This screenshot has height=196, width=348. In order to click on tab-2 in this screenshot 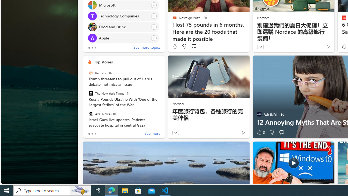, I will do `click(96, 134)`.